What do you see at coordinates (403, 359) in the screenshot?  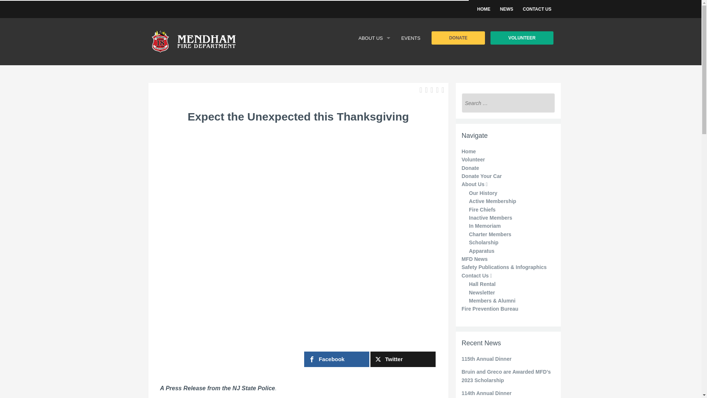 I see `Twitter` at bounding box center [403, 359].